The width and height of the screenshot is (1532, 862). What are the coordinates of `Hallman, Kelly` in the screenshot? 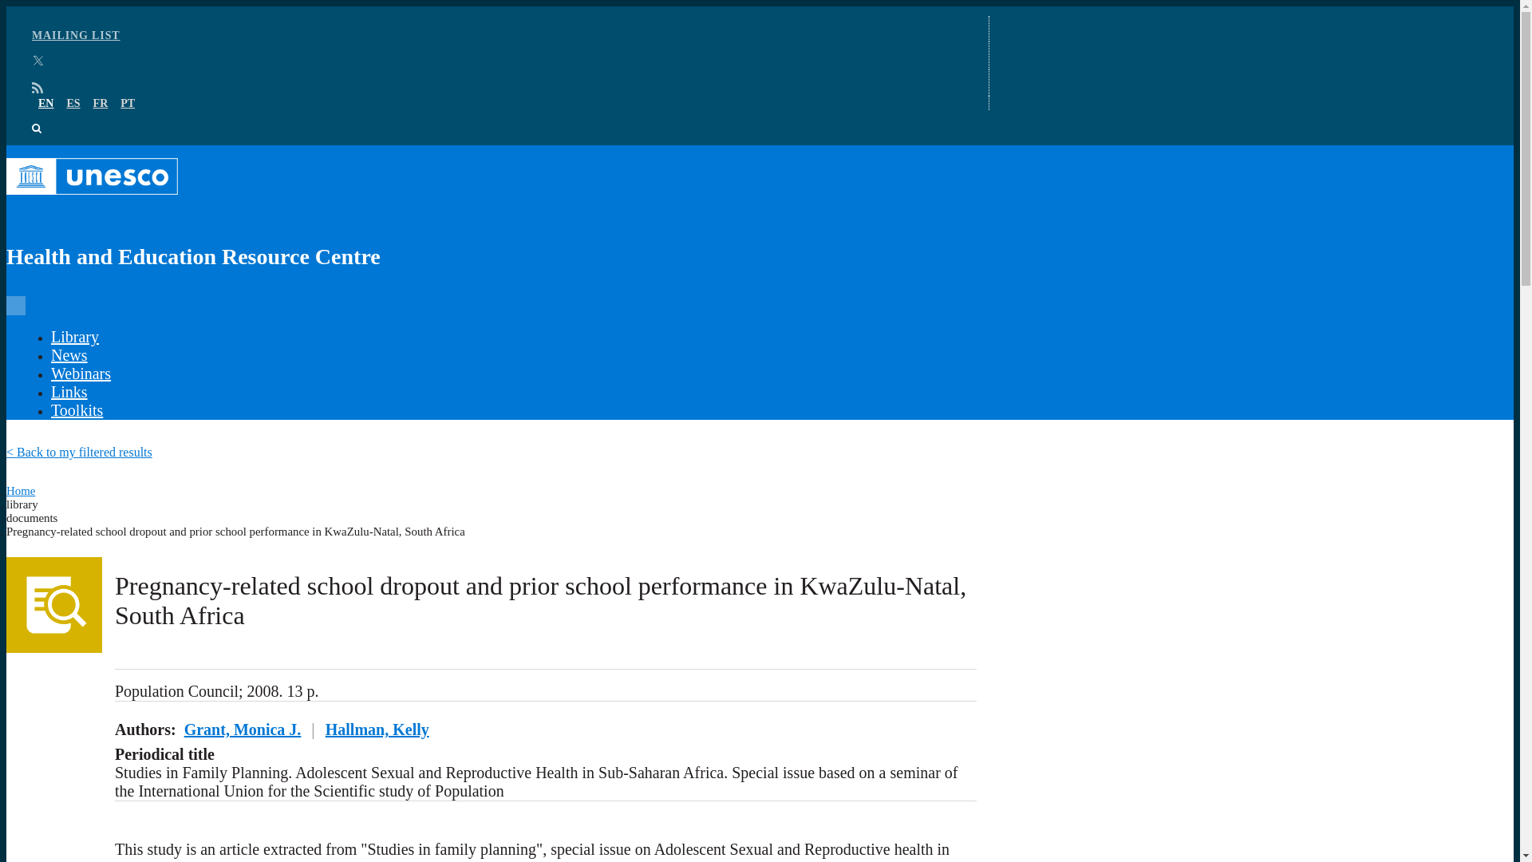 It's located at (377, 729).